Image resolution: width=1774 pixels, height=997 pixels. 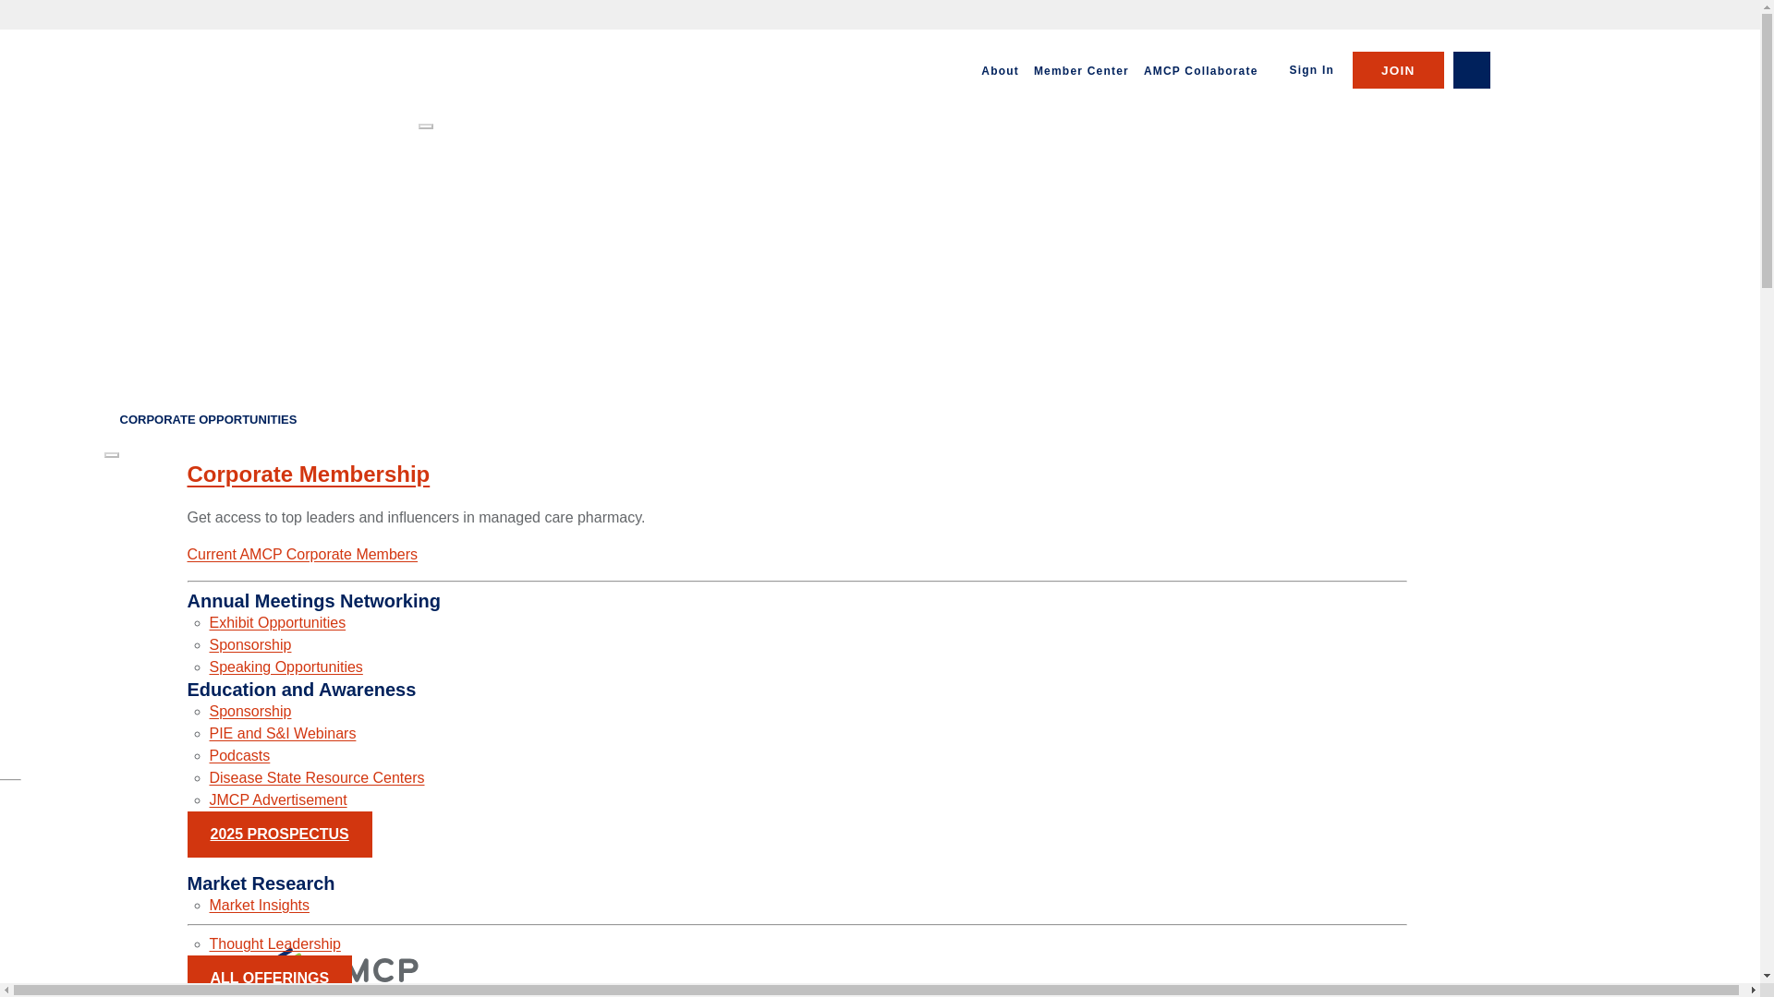 I want to click on Search, so click(x=1471, y=70).